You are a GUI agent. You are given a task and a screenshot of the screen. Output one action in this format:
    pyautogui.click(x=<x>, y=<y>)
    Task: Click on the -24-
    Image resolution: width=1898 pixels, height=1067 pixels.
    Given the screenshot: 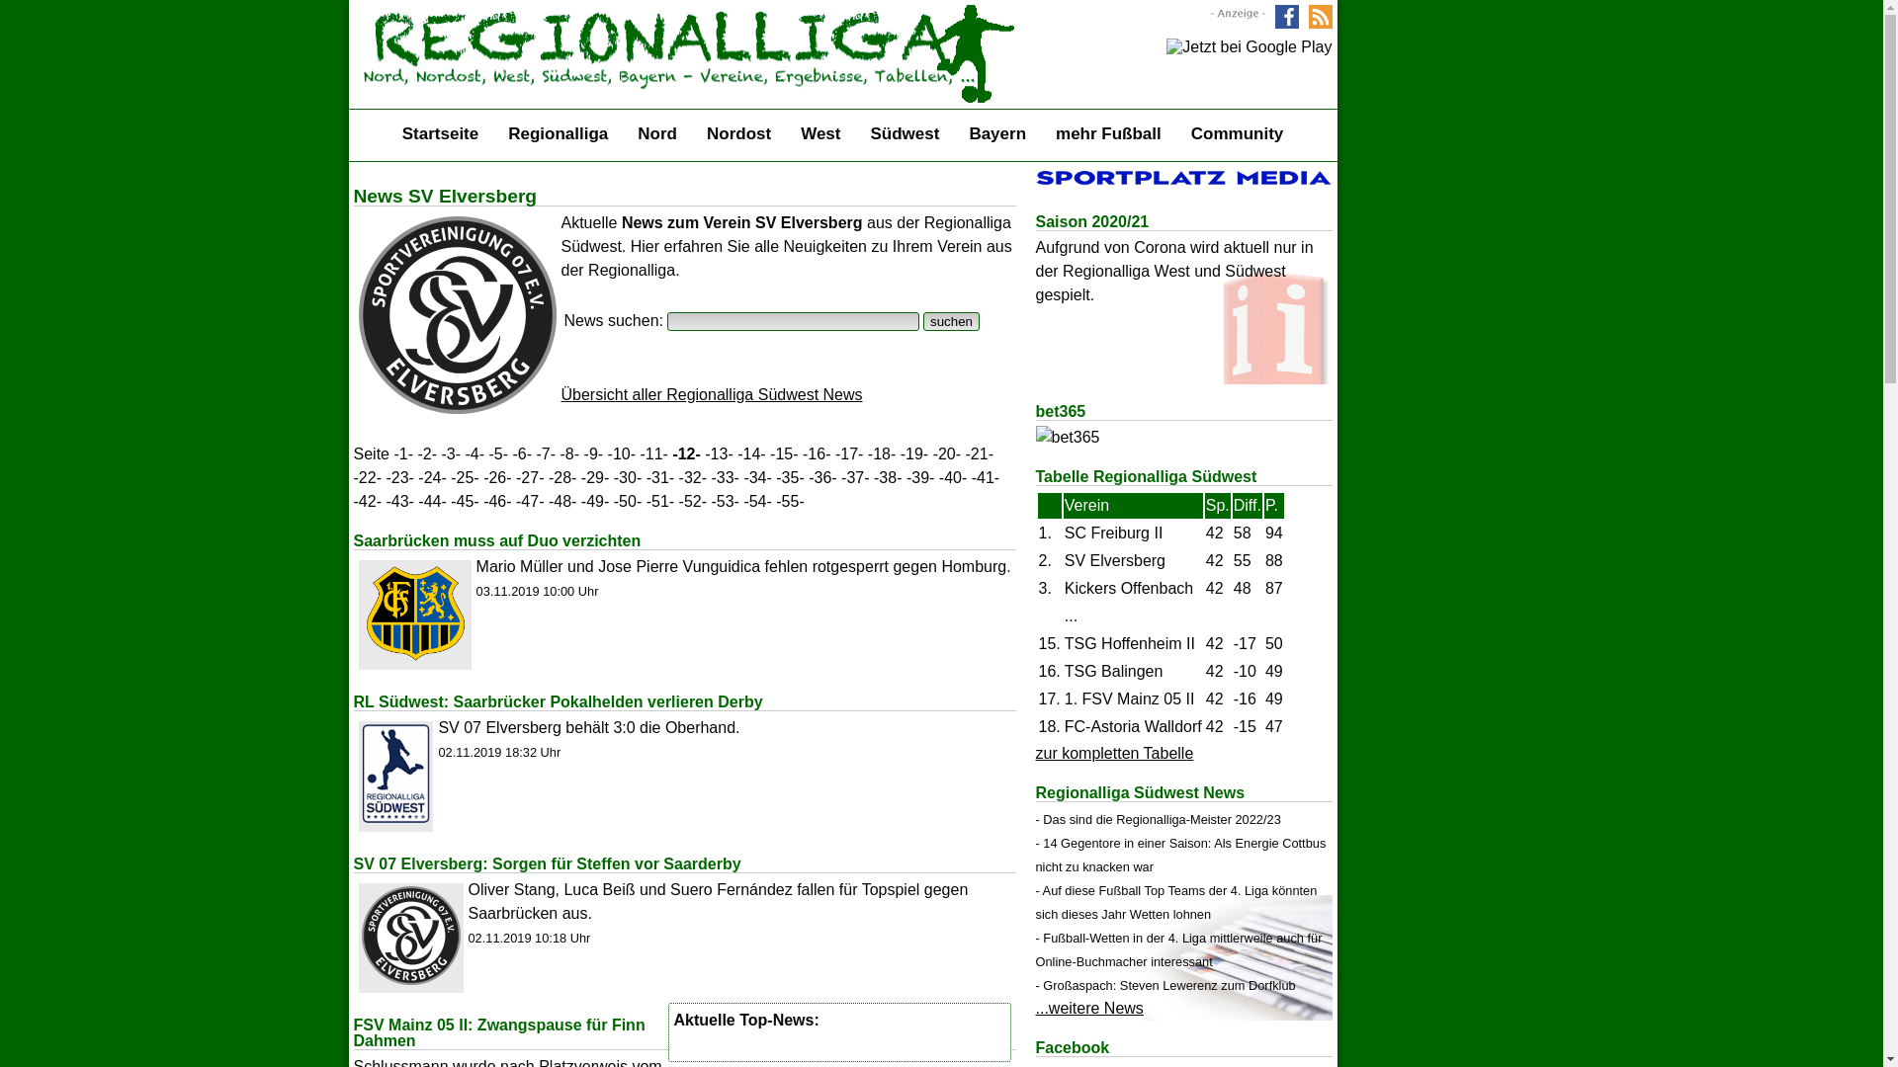 What is the action you would take?
    pyautogui.click(x=432, y=478)
    